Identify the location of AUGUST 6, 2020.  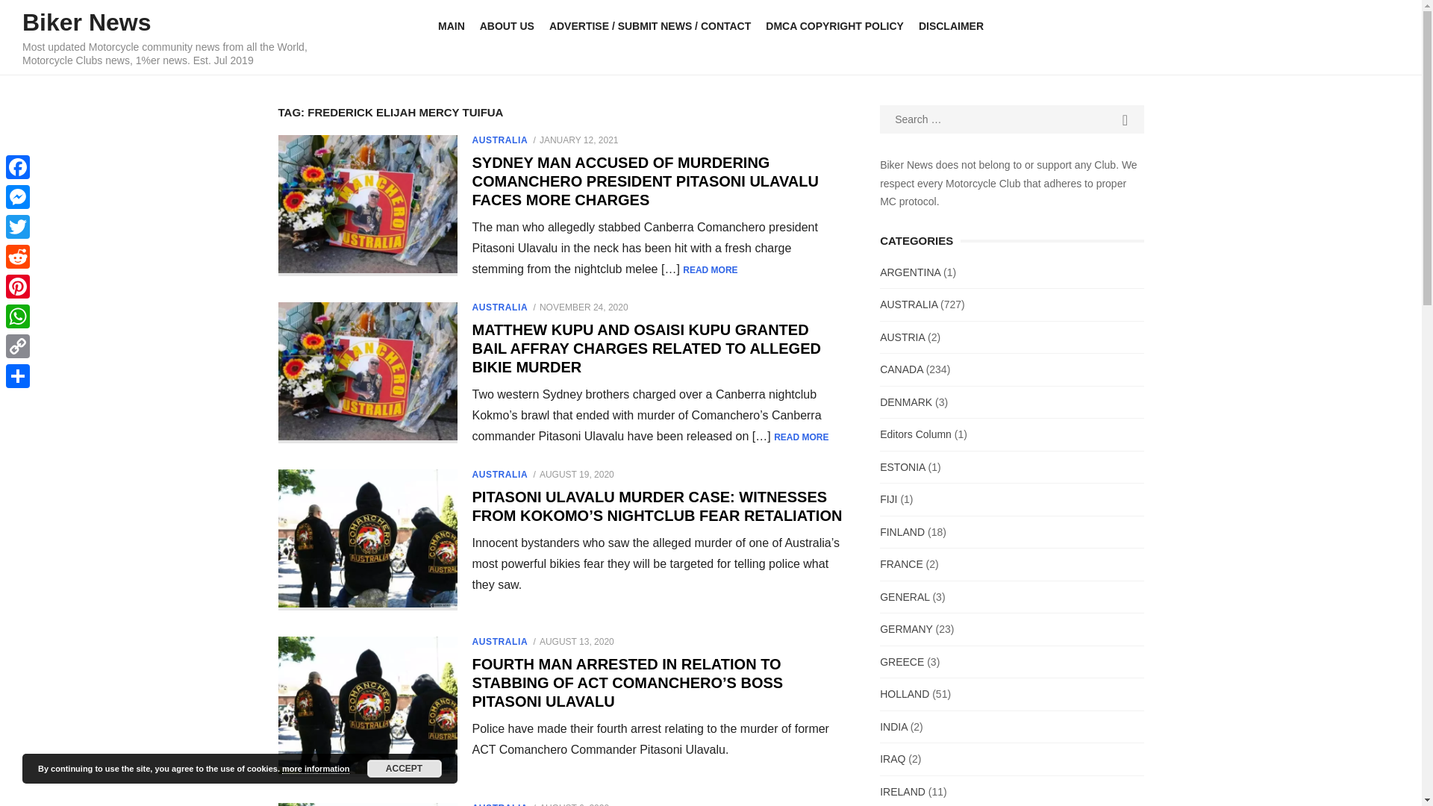
(575, 805).